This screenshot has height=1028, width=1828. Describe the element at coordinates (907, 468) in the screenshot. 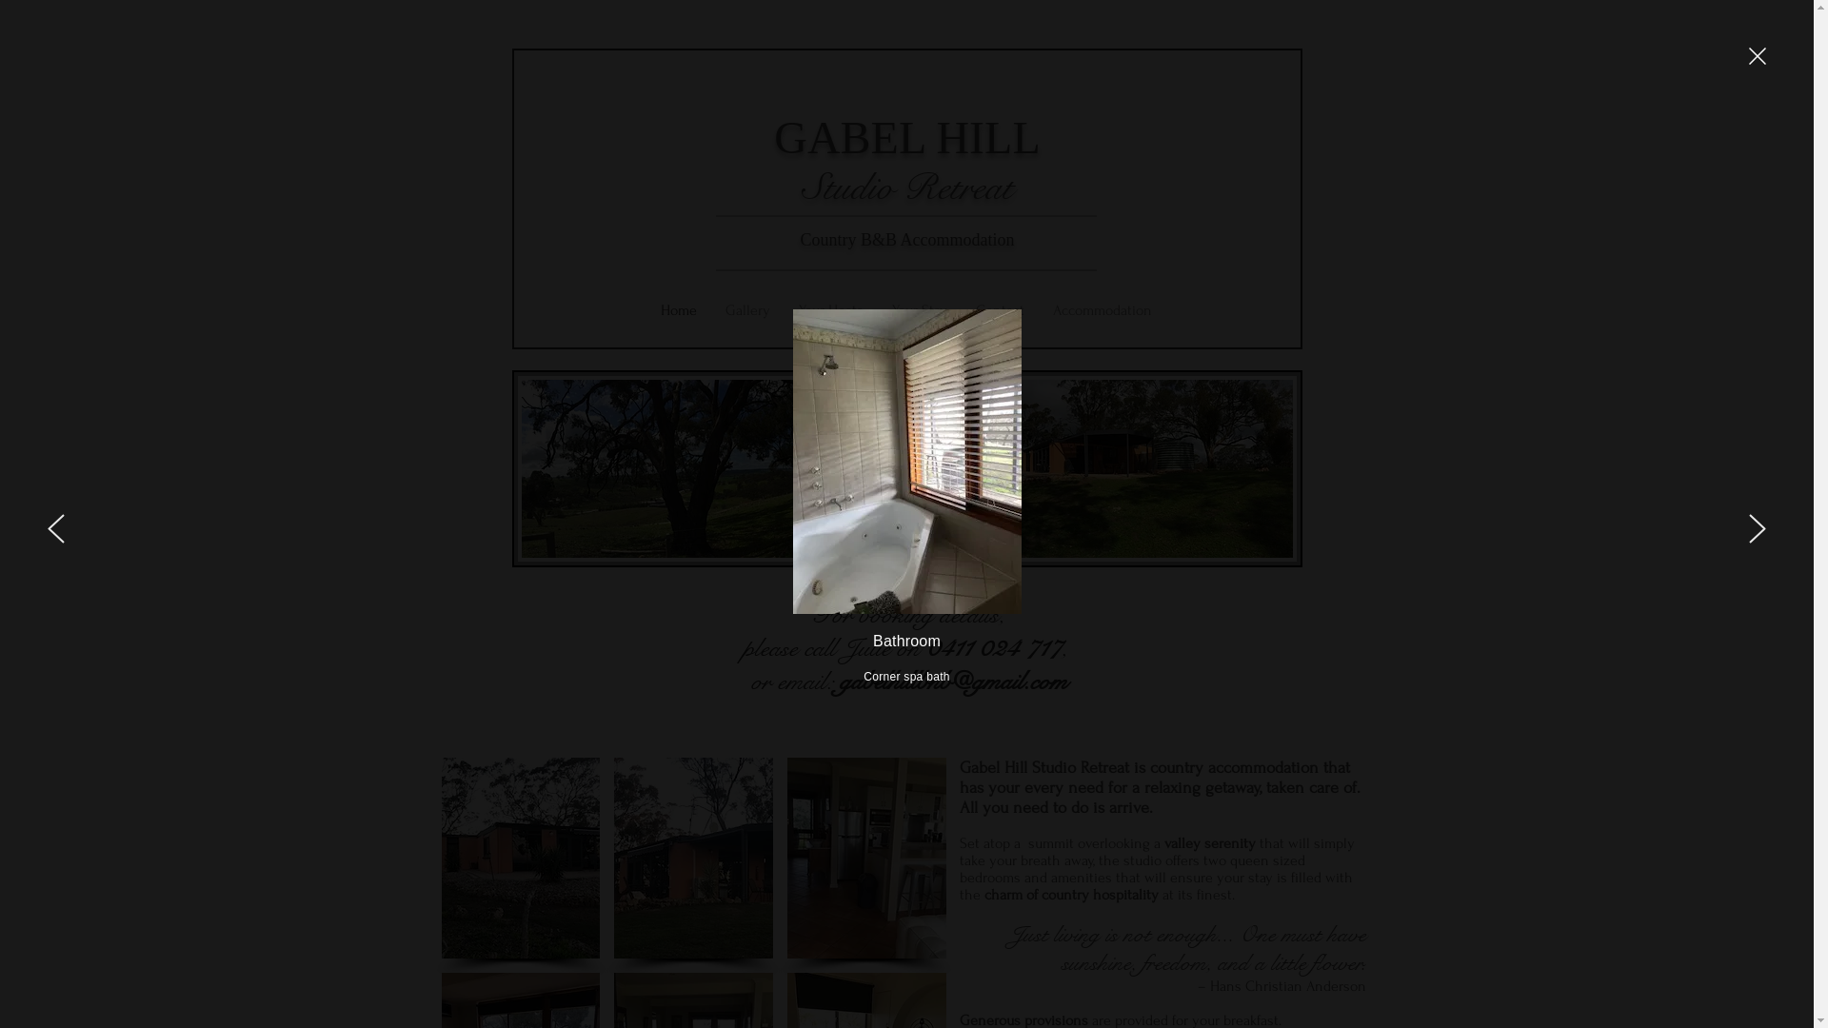

I see `IMG_0967.JPG` at that location.